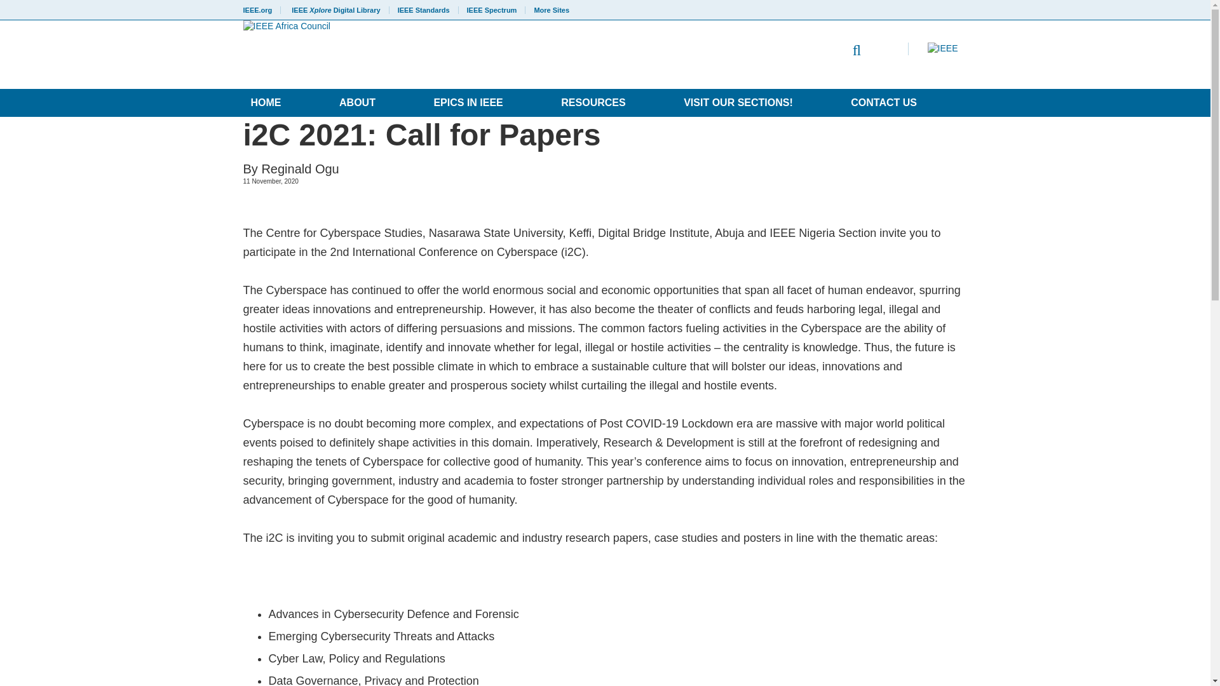 The height and width of the screenshot is (686, 1220). I want to click on IEEE Standards, so click(423, 10).